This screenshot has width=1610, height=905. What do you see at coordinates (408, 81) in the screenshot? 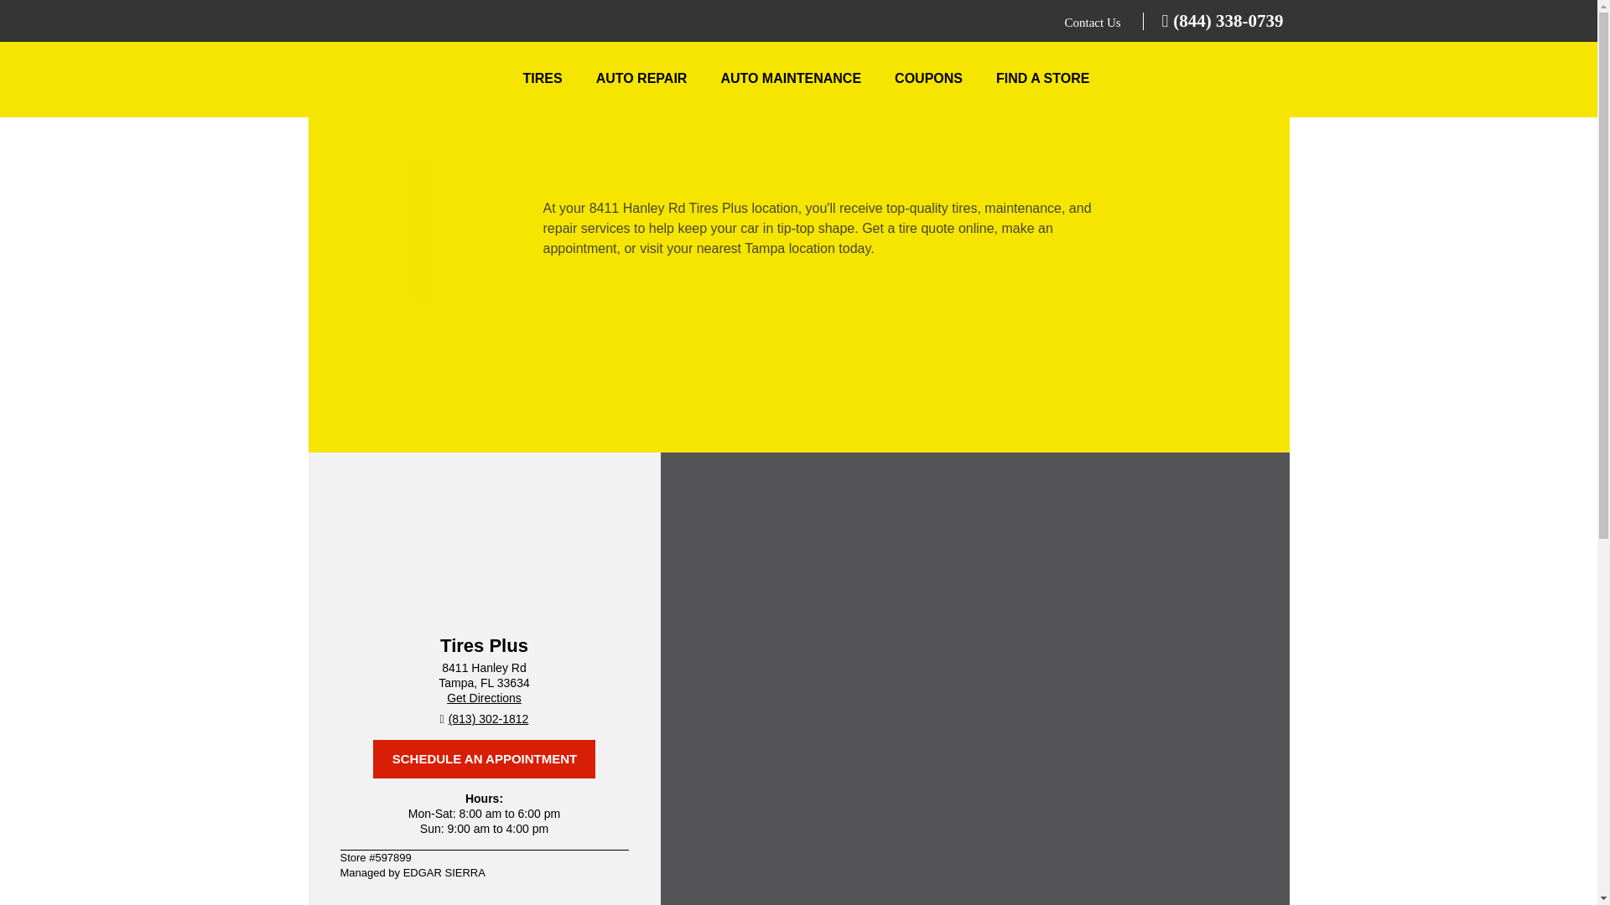
I see `Tires Plus` at bounding box center [408, 81].